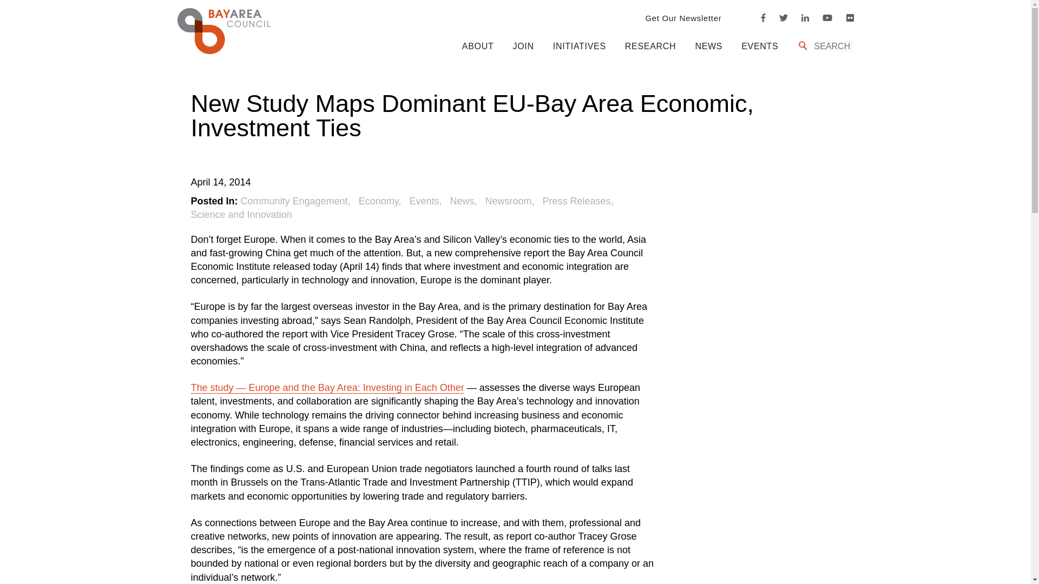 The height and width of the screenshot is (584, 1039). What do you see at coordinates (578, 201) in the screenshot?
I see `View all in Press Releases` at bounding box center [578, 201].